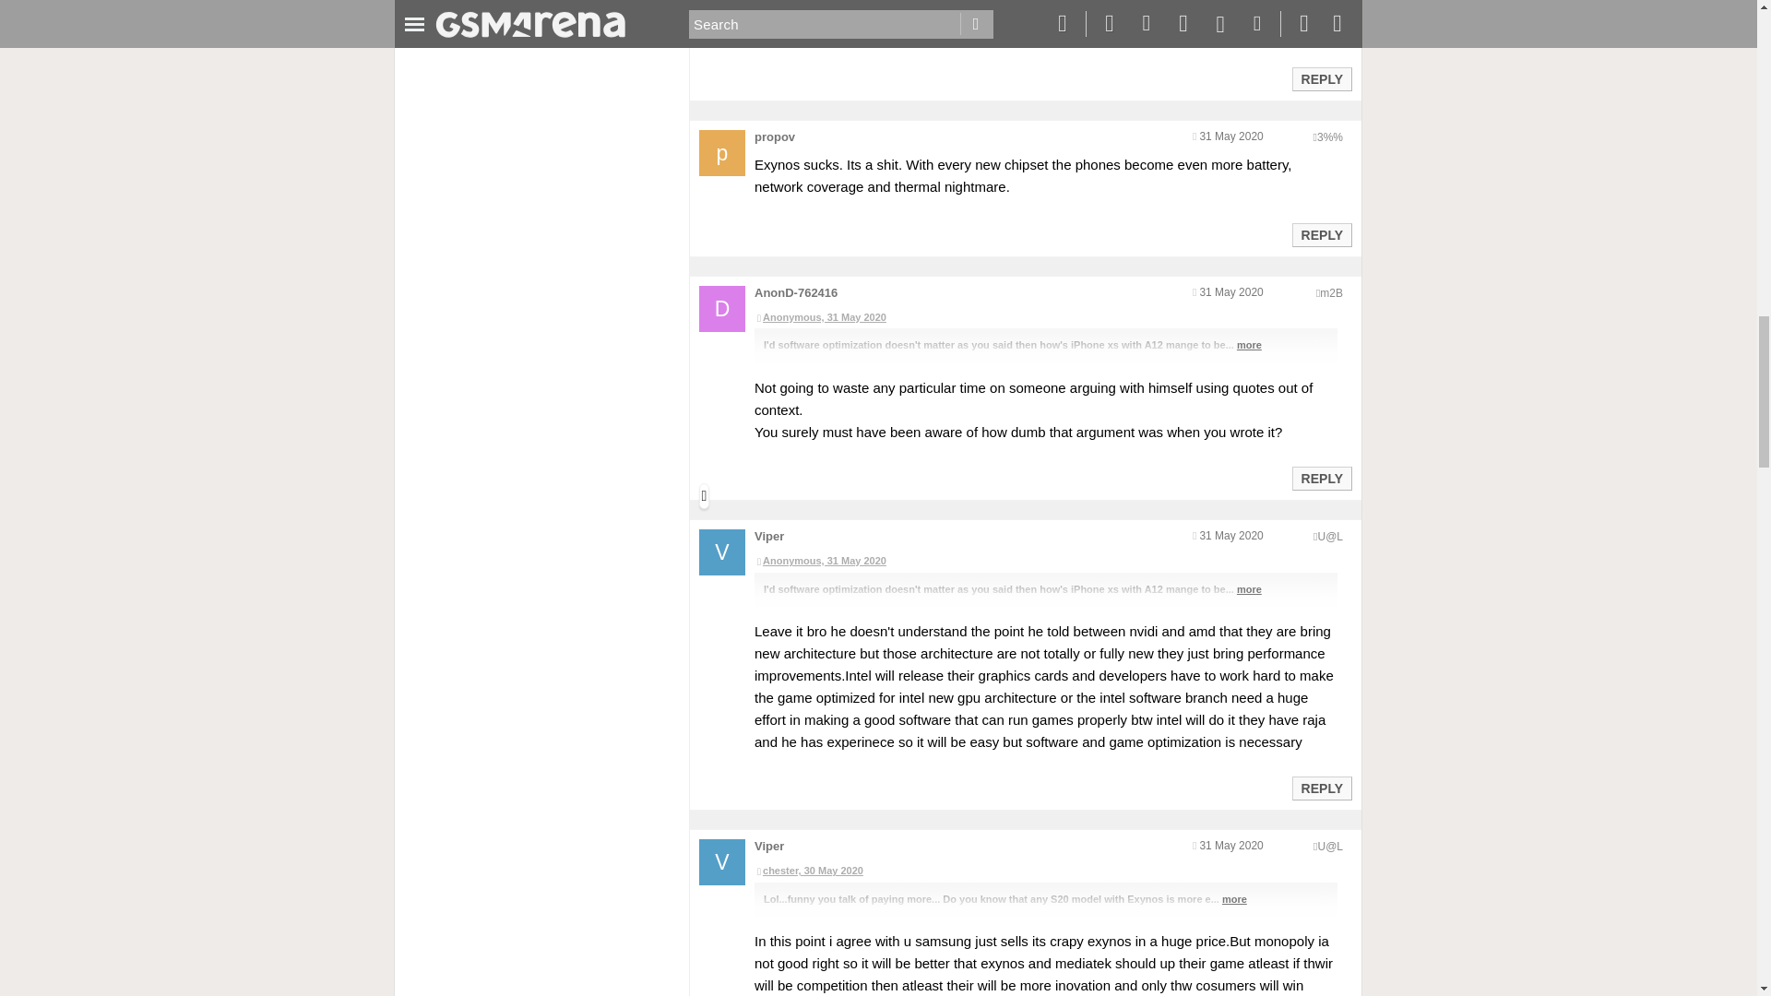  Describe the element at coordinates (1321, 78) in the screenshot. I see `Reply to this post` at that location.